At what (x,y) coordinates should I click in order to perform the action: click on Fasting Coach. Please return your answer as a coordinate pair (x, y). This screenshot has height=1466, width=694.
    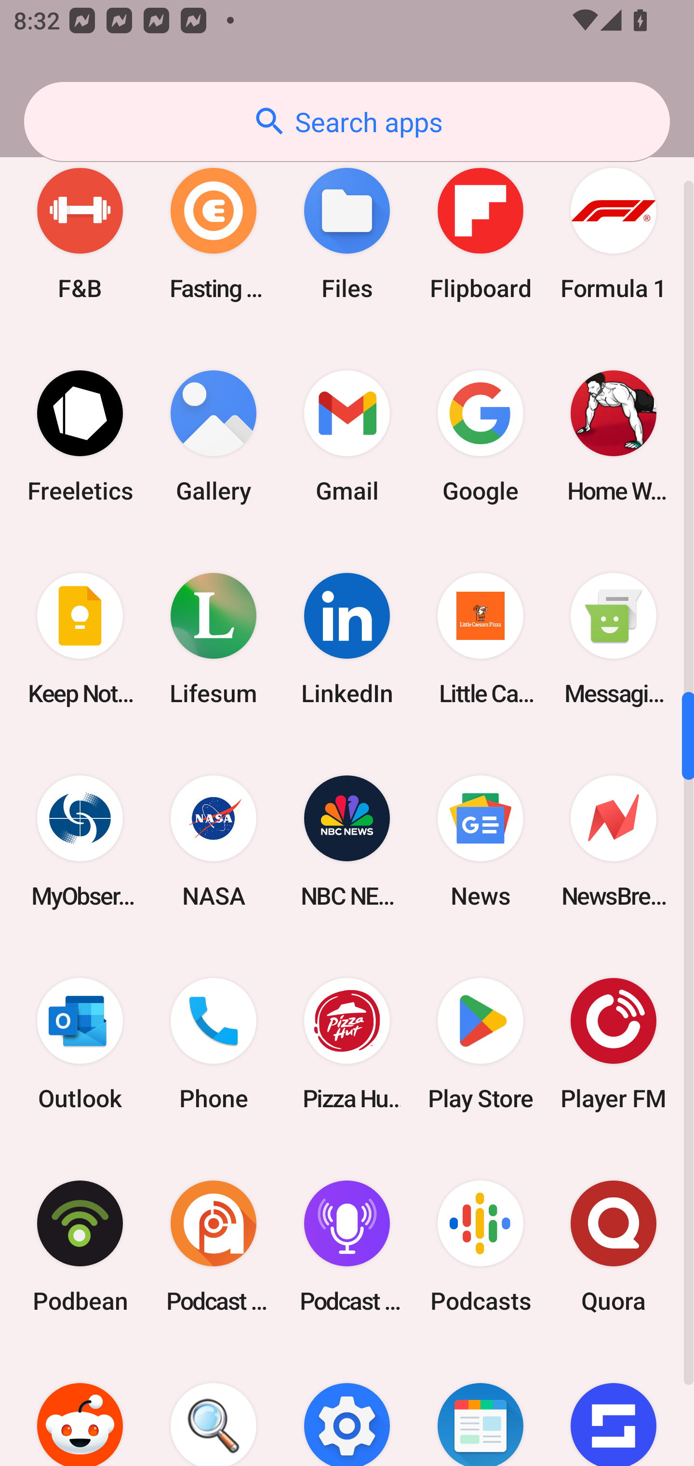
    Looking at the image, I should click on (214, 233).